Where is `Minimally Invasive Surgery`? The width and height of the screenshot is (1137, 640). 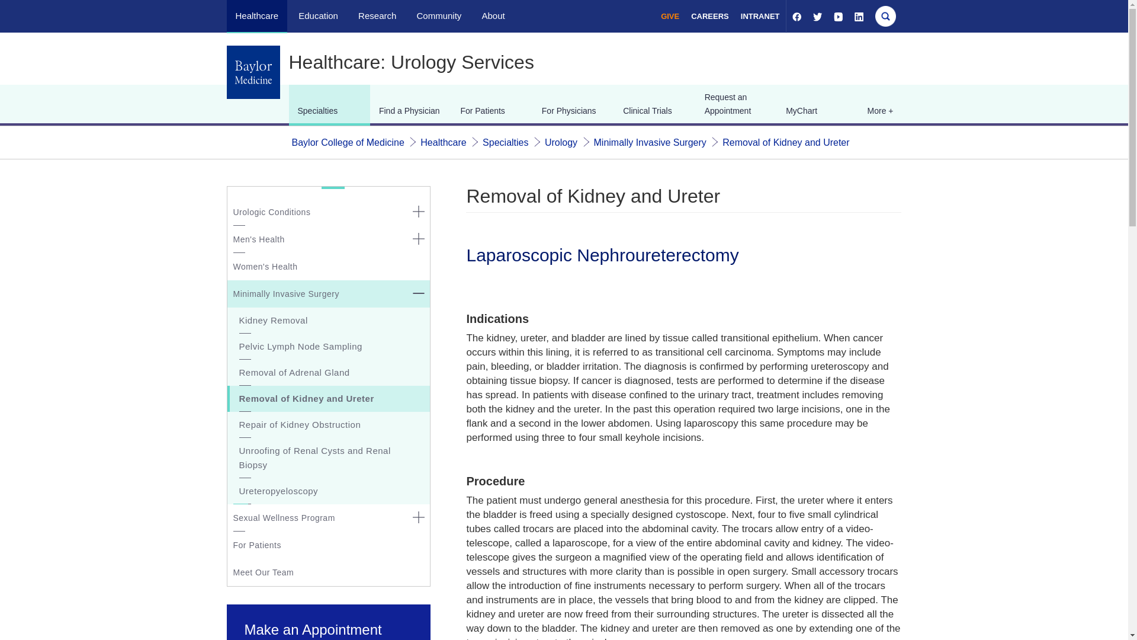 Minimally Invasive Surgery is located at coordinates (650, 142).